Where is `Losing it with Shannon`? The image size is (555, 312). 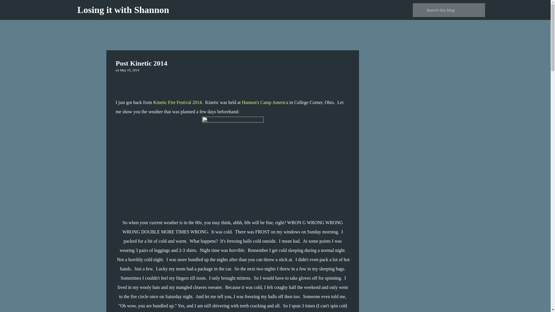 Losing it with Shannon is located at coordinates (123, 10).